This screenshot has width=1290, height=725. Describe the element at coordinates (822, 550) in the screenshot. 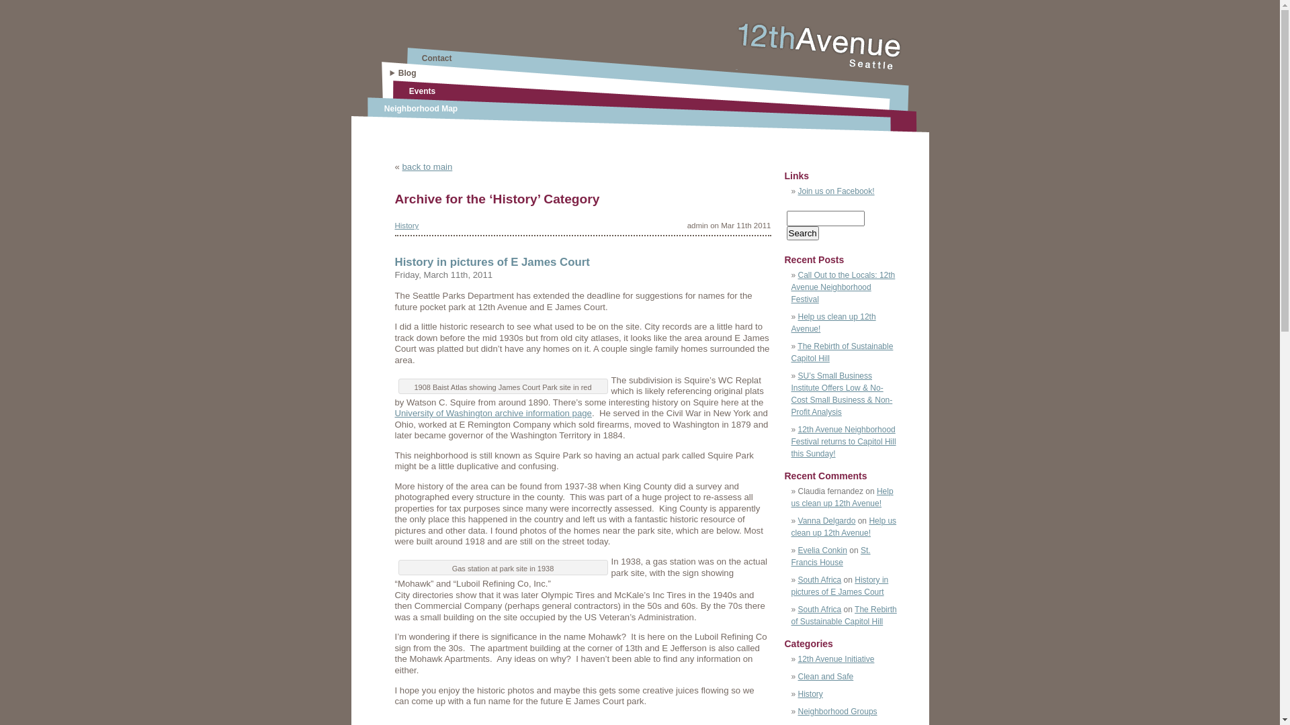

I see `Evelia Conkin` at that location.